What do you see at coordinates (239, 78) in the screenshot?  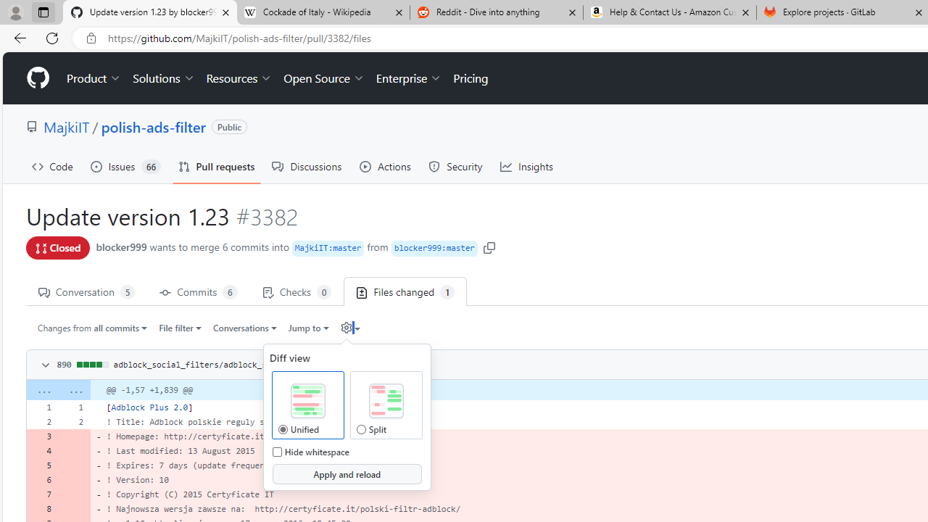 I see `Resources` at bounding box center [239, 78].